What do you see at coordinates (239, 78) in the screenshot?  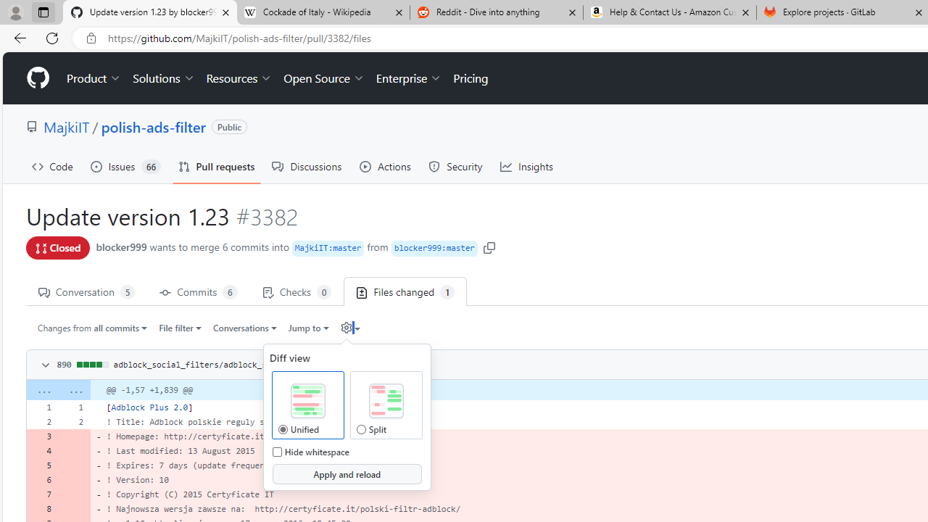 I see `Resources` at bounding box center [239, 78].